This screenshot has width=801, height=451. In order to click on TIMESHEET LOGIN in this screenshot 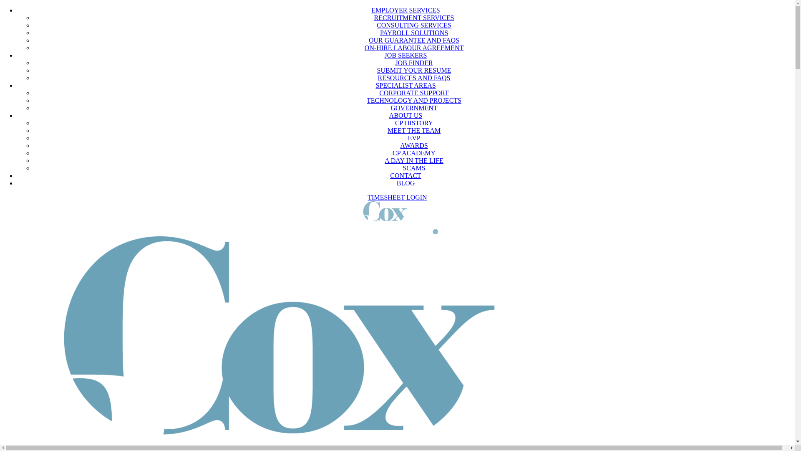, I will do `click(397, 197)`.